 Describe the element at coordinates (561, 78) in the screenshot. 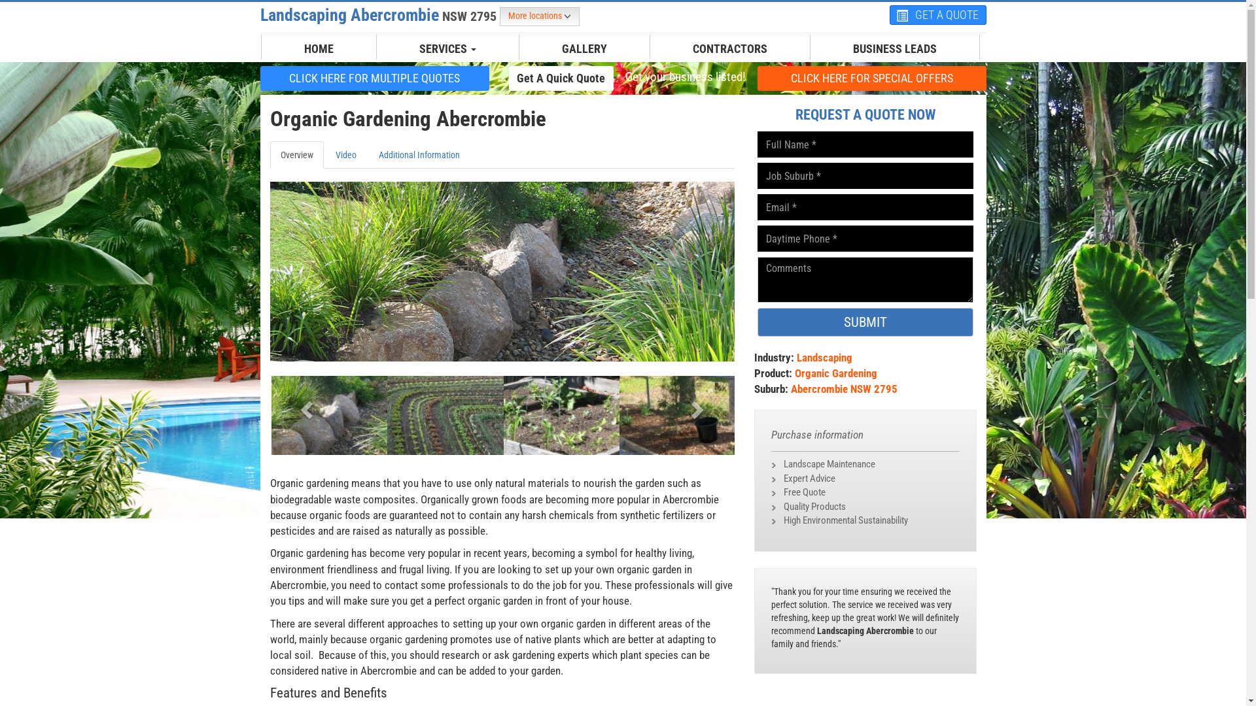

I see `Get A Quick Quote` at that location.